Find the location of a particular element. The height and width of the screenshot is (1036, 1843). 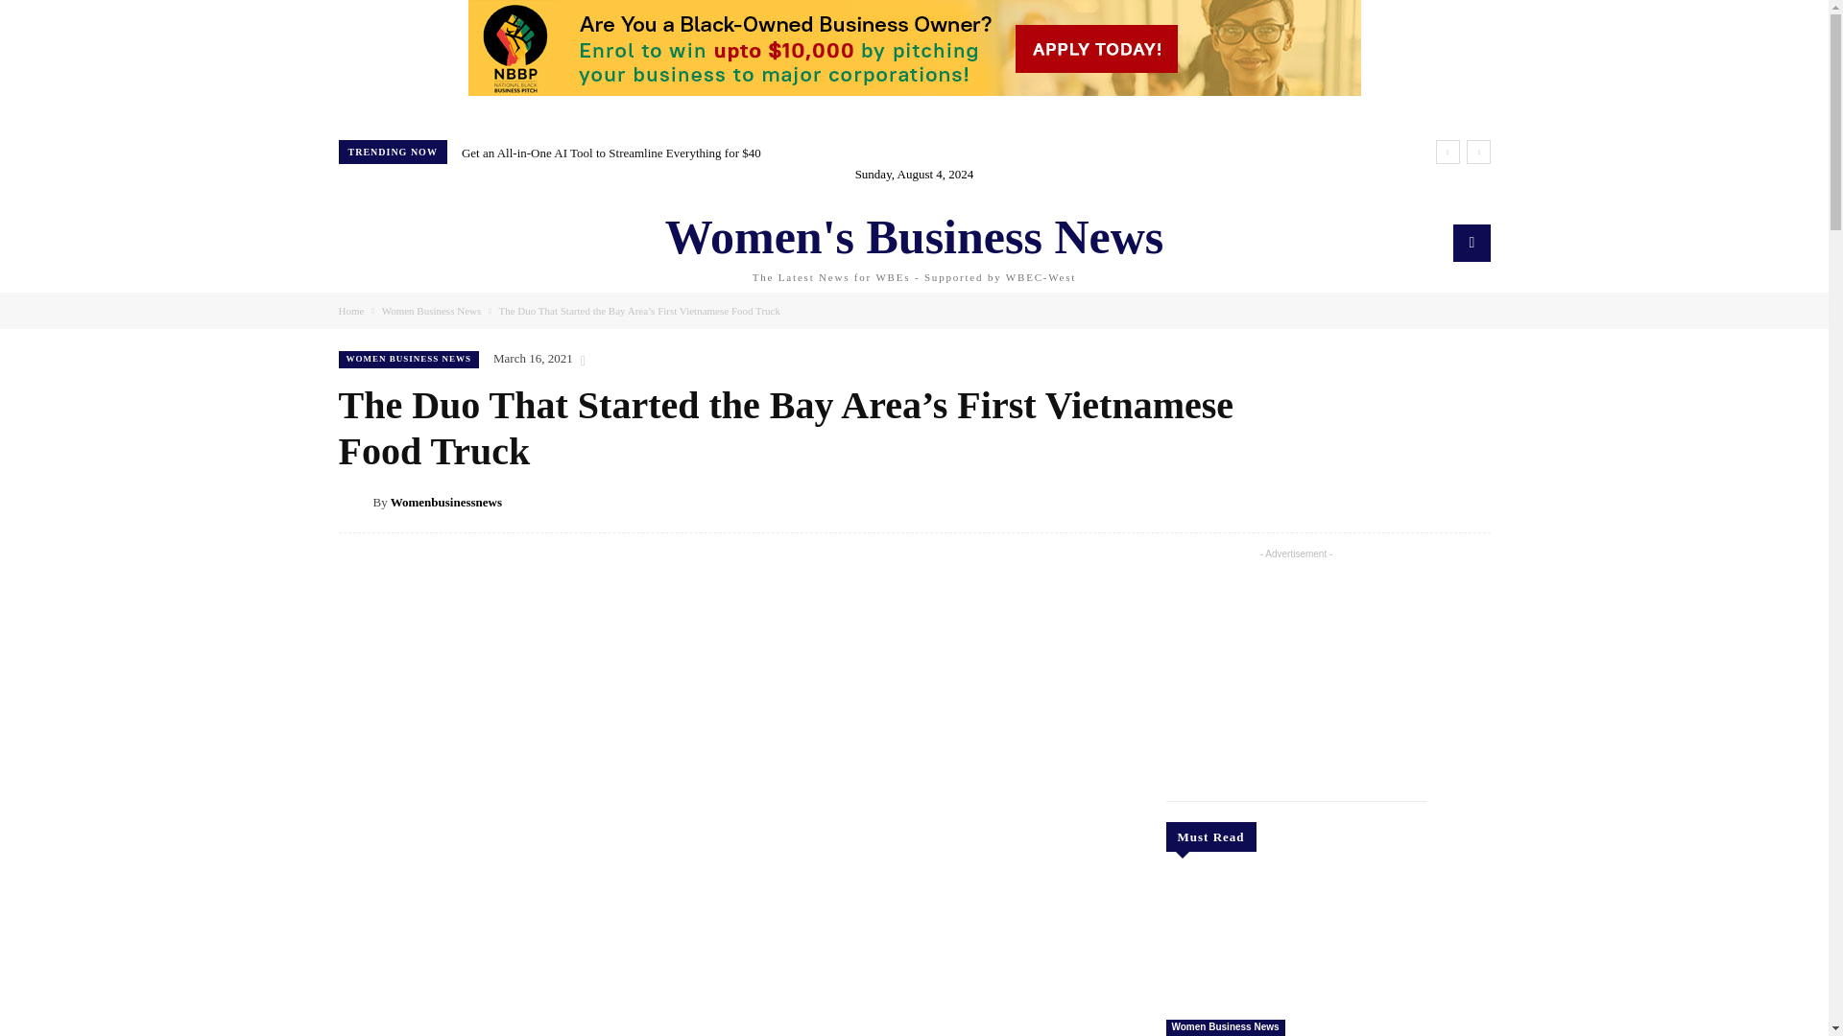

View all posts in Women Business News is located at coordinates (431, 311).